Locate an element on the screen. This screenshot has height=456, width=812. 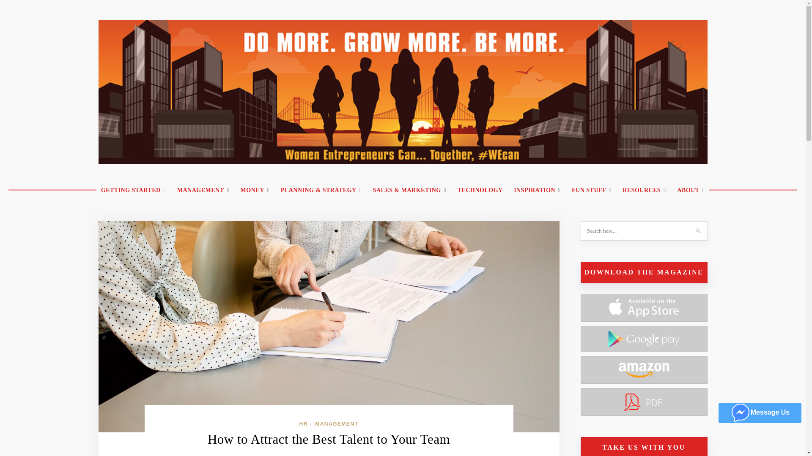
FUN STUFF is located at coordinates (591, 190).